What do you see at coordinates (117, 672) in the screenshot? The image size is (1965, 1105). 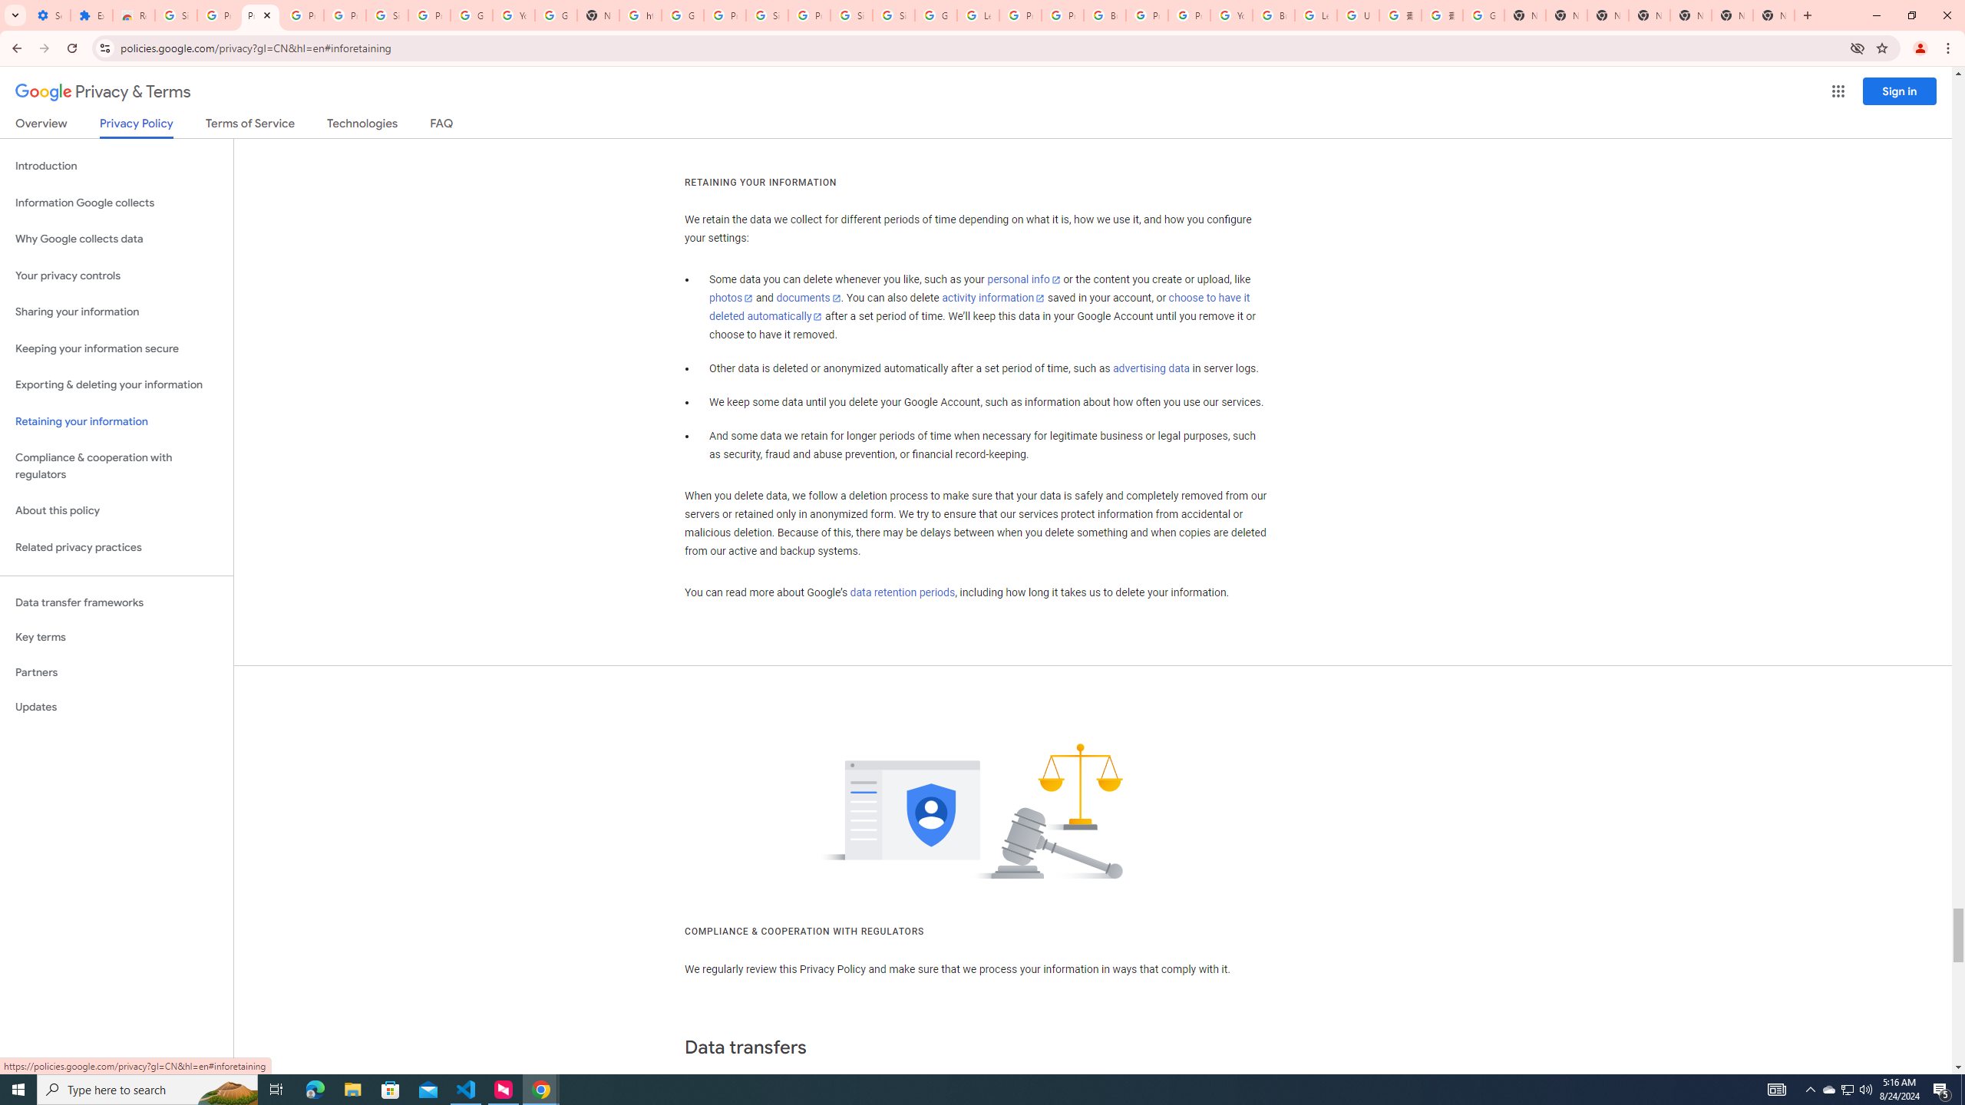 I see `Partners` at bounding box center [117, 672].